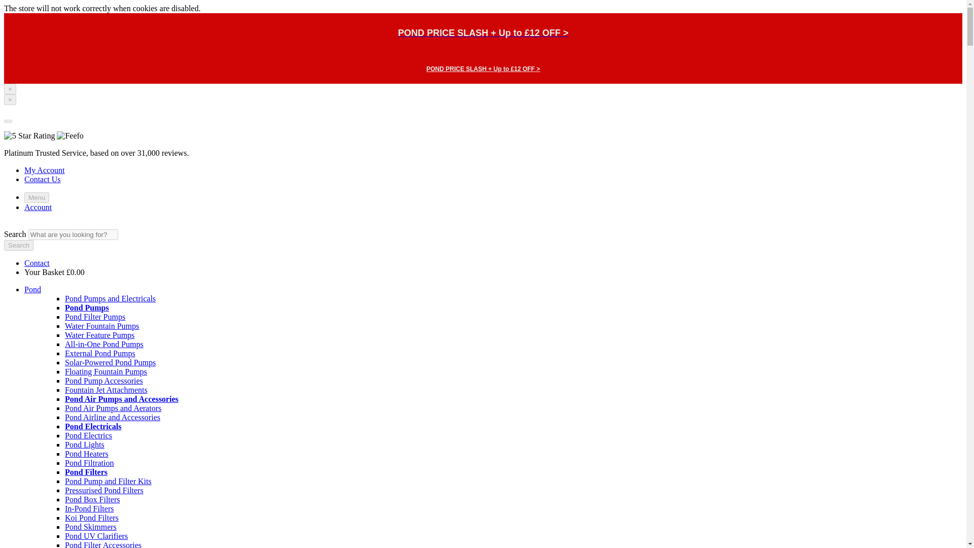  I want to click on Pond Airline and Accessories, so click(113, 417).